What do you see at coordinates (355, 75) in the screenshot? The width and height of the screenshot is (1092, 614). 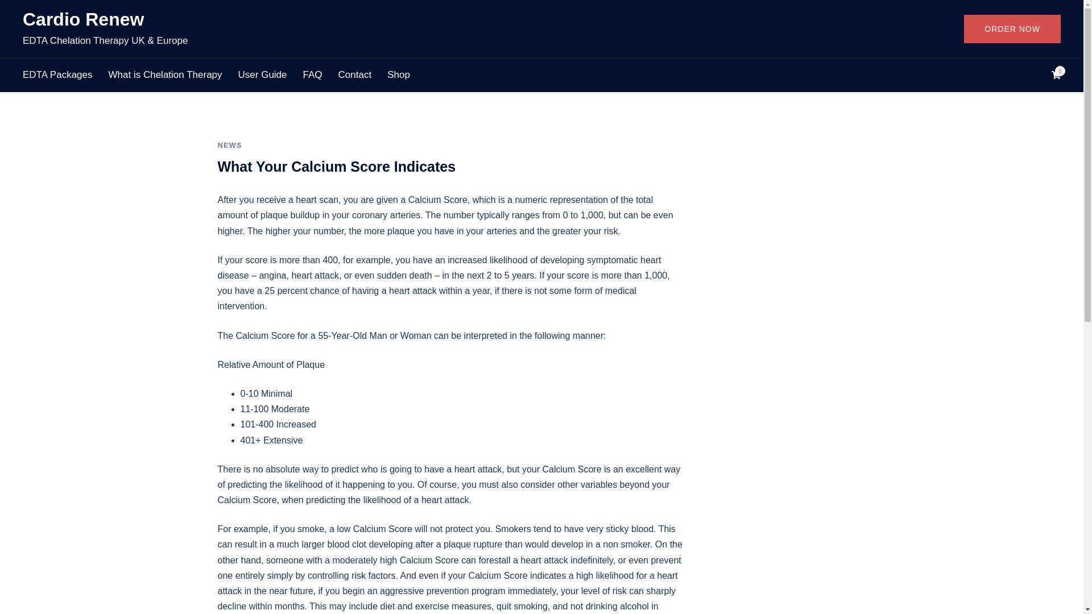 I see `Contact` at bounding box center [355, 75].